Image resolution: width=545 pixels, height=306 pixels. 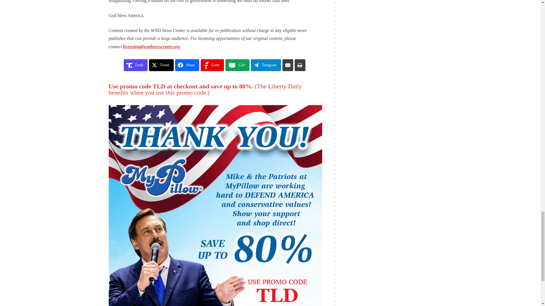 What do you see at coordinates (237, 65) in the screenshot?
I see `Share on Gab` at bounding box center [237, 65].